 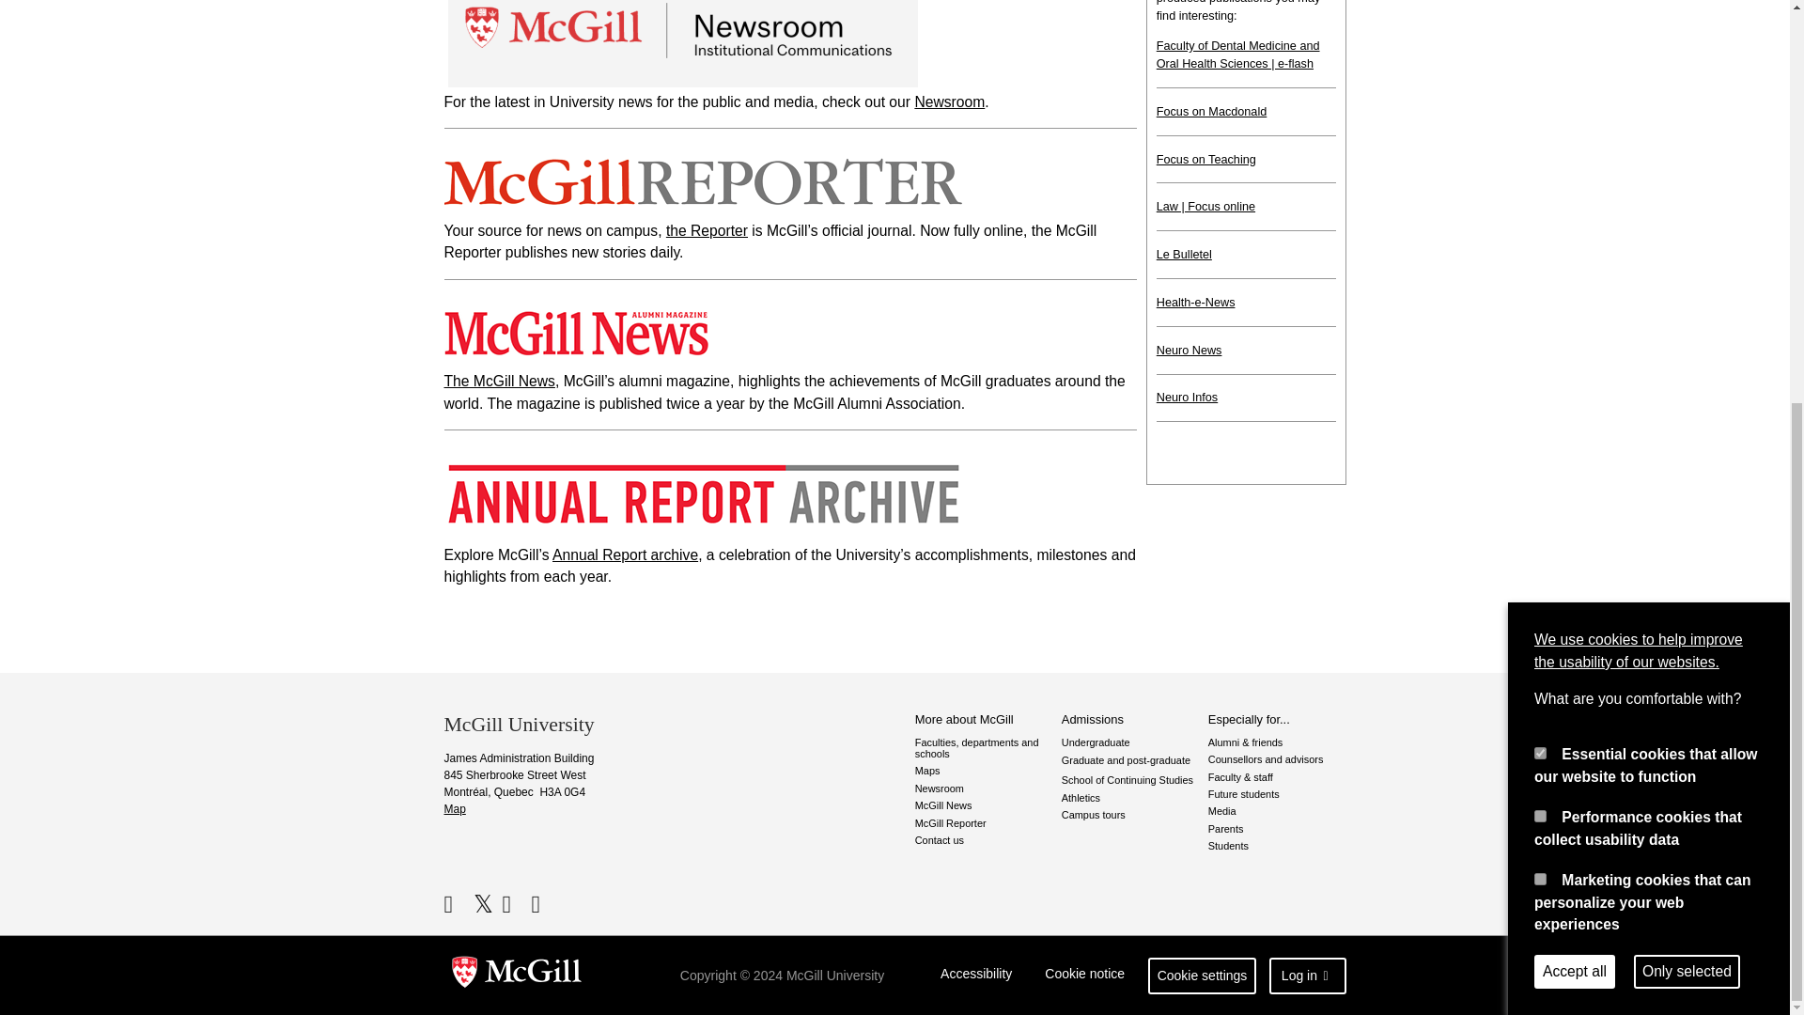 I want to click on Neuro Infos, so click(x=1187, y=397).